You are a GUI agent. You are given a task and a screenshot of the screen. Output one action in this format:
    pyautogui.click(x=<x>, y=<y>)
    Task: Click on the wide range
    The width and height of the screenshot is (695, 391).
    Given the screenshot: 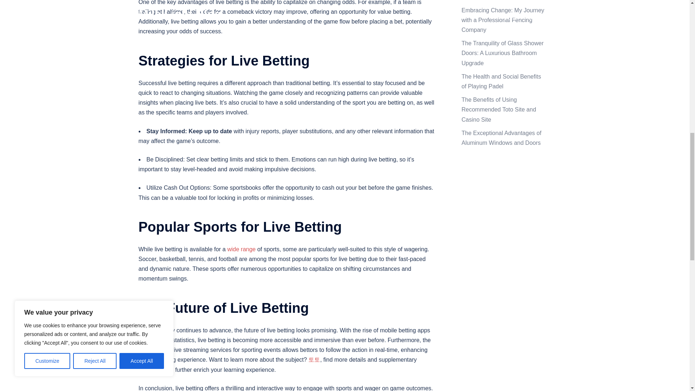 What is the action you would take?
    pyautogui.click(x=241, y=249)
    